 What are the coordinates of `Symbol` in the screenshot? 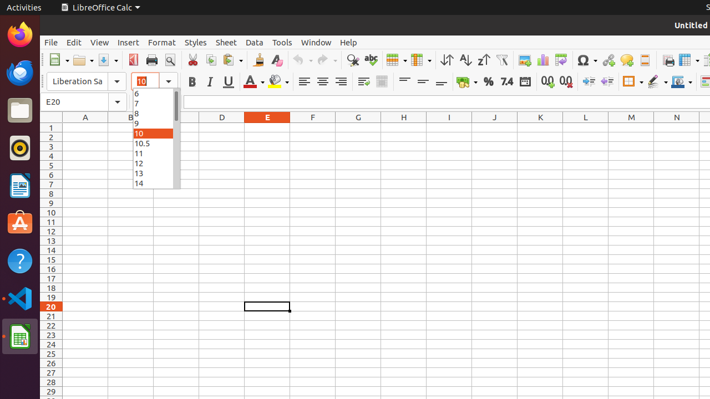 It's located at (587, 60).